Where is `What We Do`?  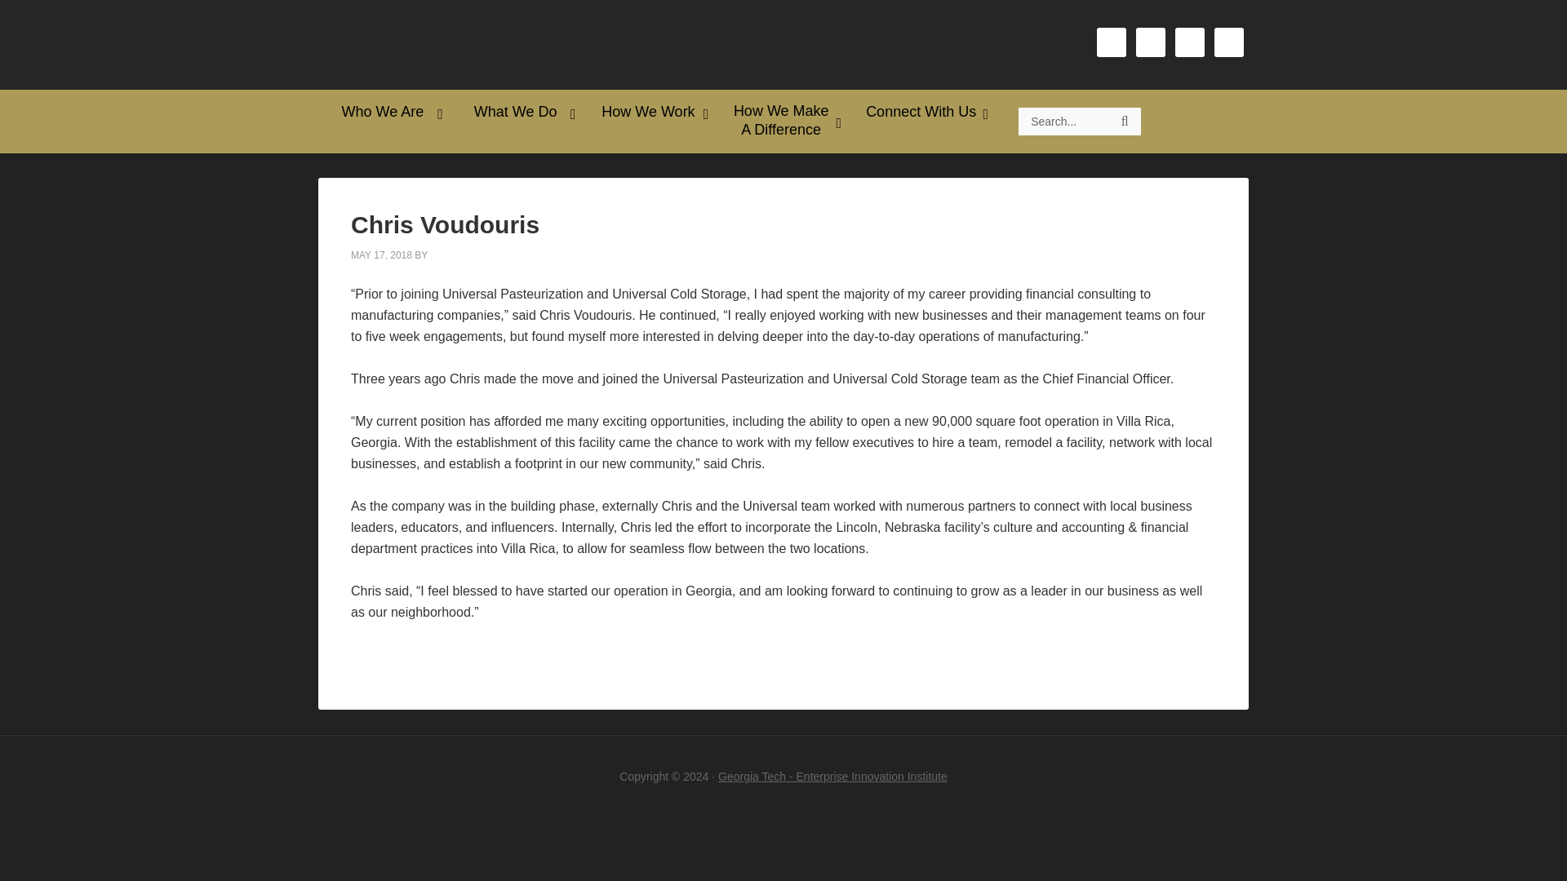 What We Do is located at coordinates (517, 112).